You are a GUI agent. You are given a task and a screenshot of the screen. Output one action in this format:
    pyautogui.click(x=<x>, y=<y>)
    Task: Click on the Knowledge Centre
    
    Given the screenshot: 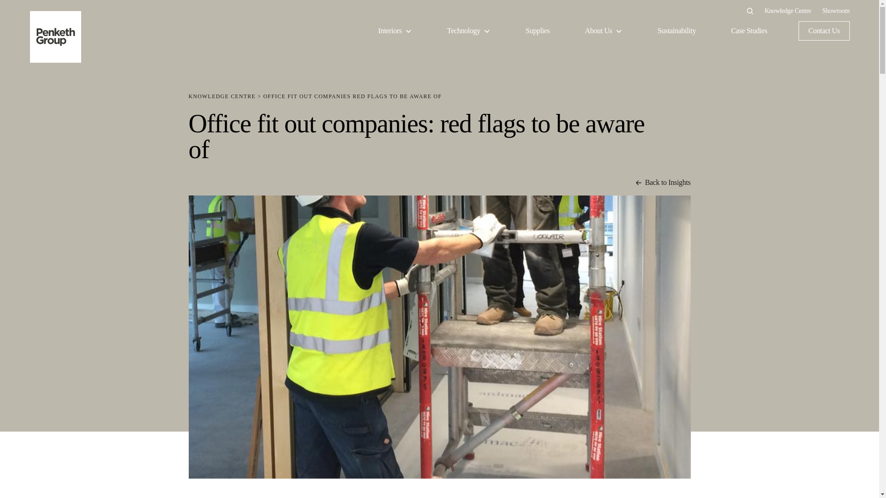 What is the action you would take?
    pyautogui.click(x=788, y=10)
    